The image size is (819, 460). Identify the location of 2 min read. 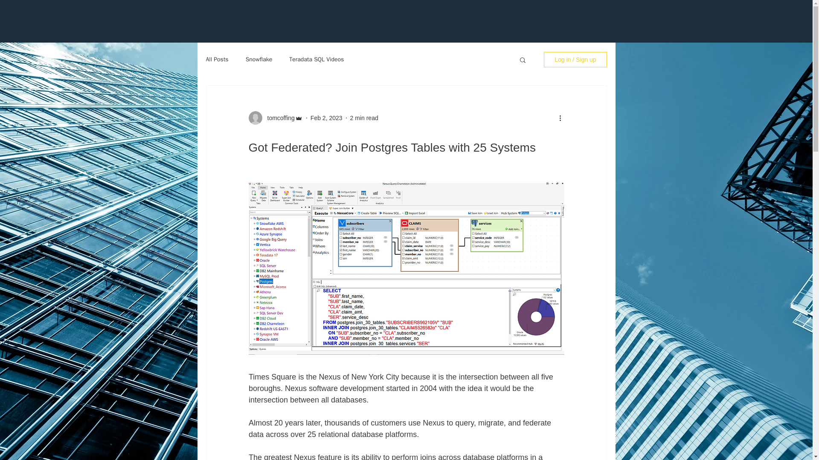
(364, 118).